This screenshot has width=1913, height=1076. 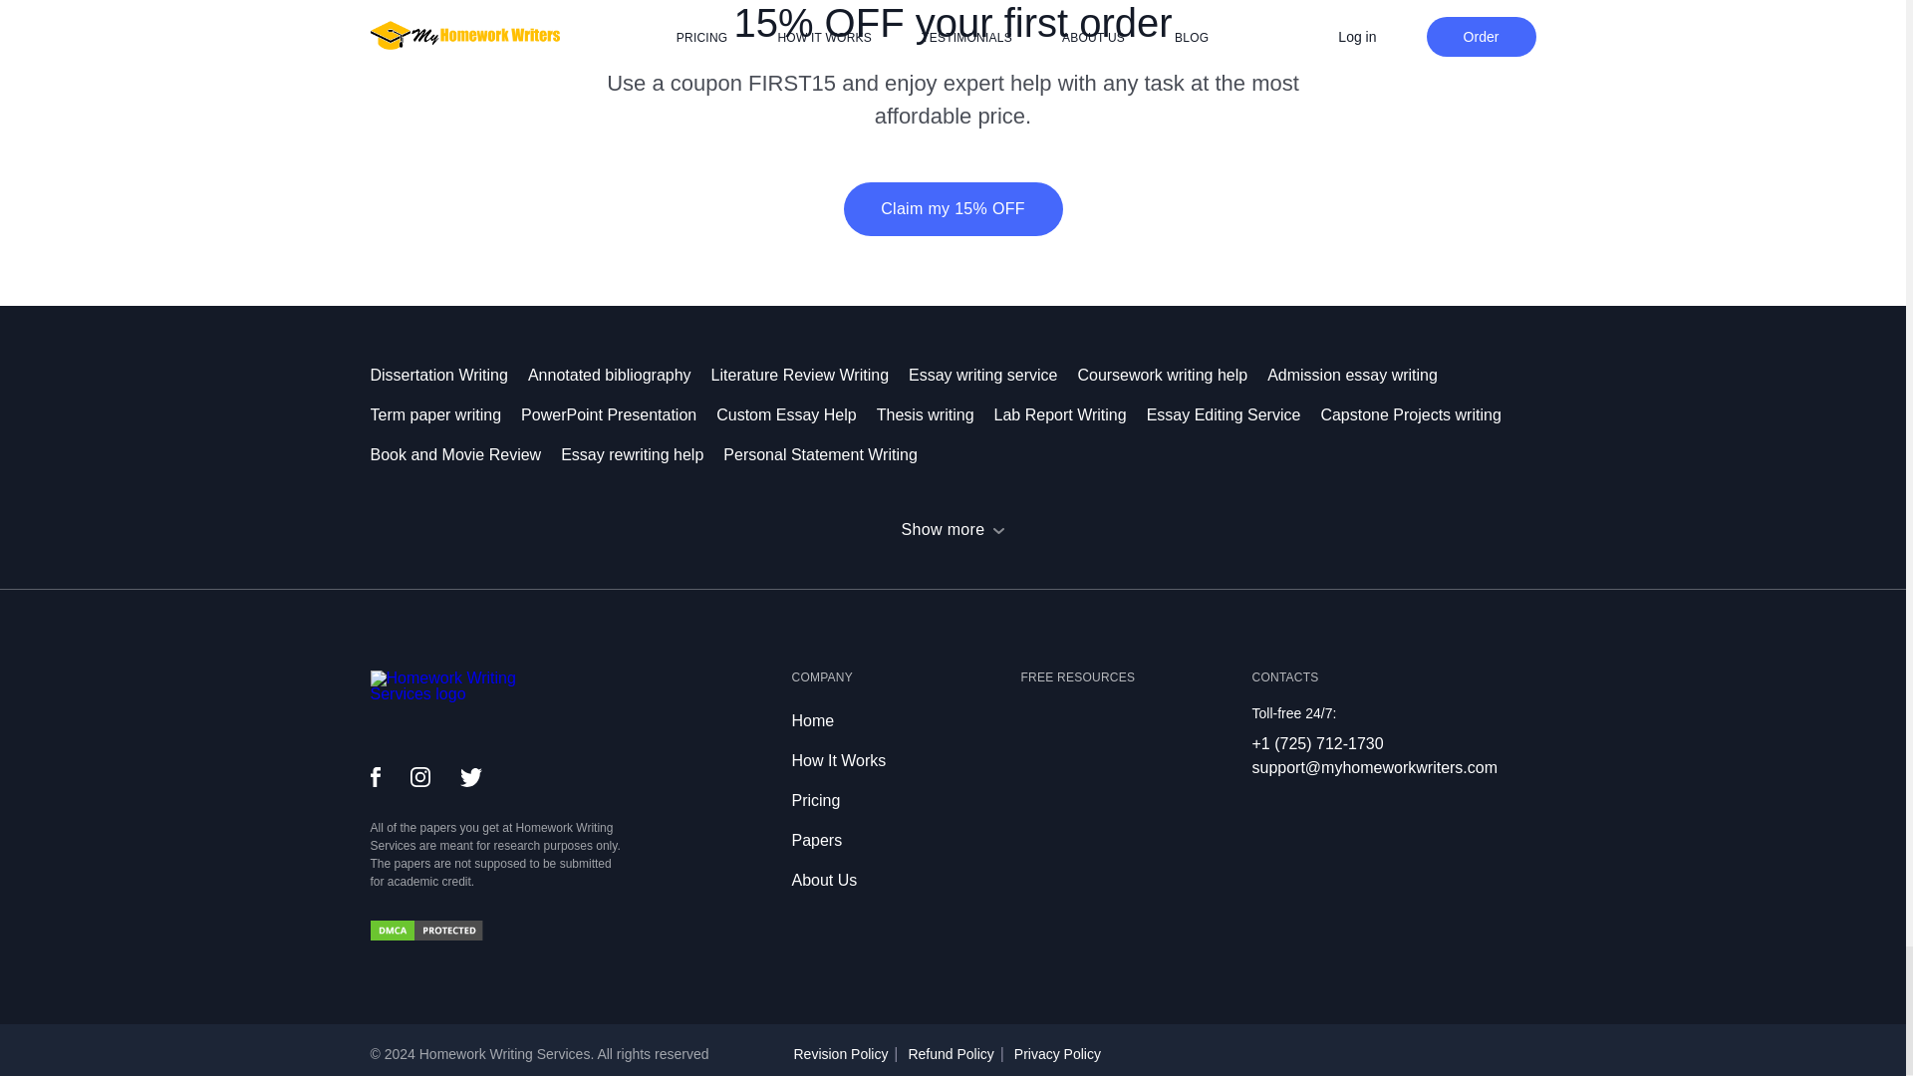 I want to click on Admission essay writing, so click(x=1362, y=375).